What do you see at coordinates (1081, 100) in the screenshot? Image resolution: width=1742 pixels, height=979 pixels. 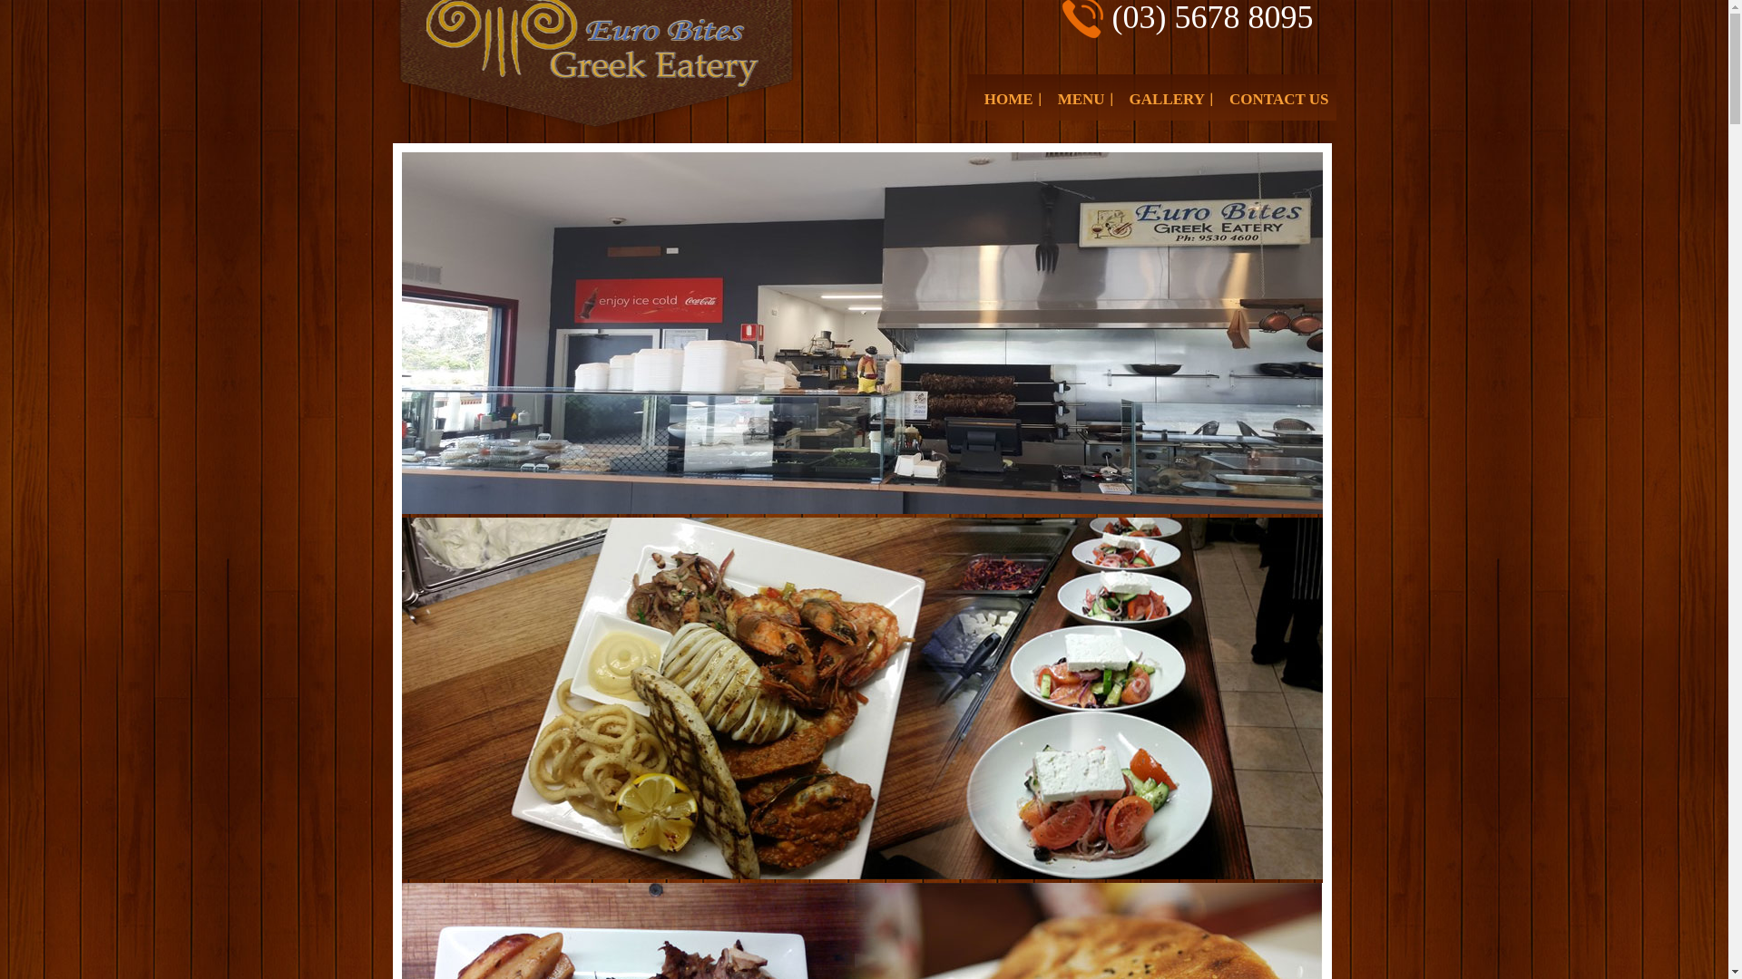 I see `MENU` at bounding box center [1081, 100].